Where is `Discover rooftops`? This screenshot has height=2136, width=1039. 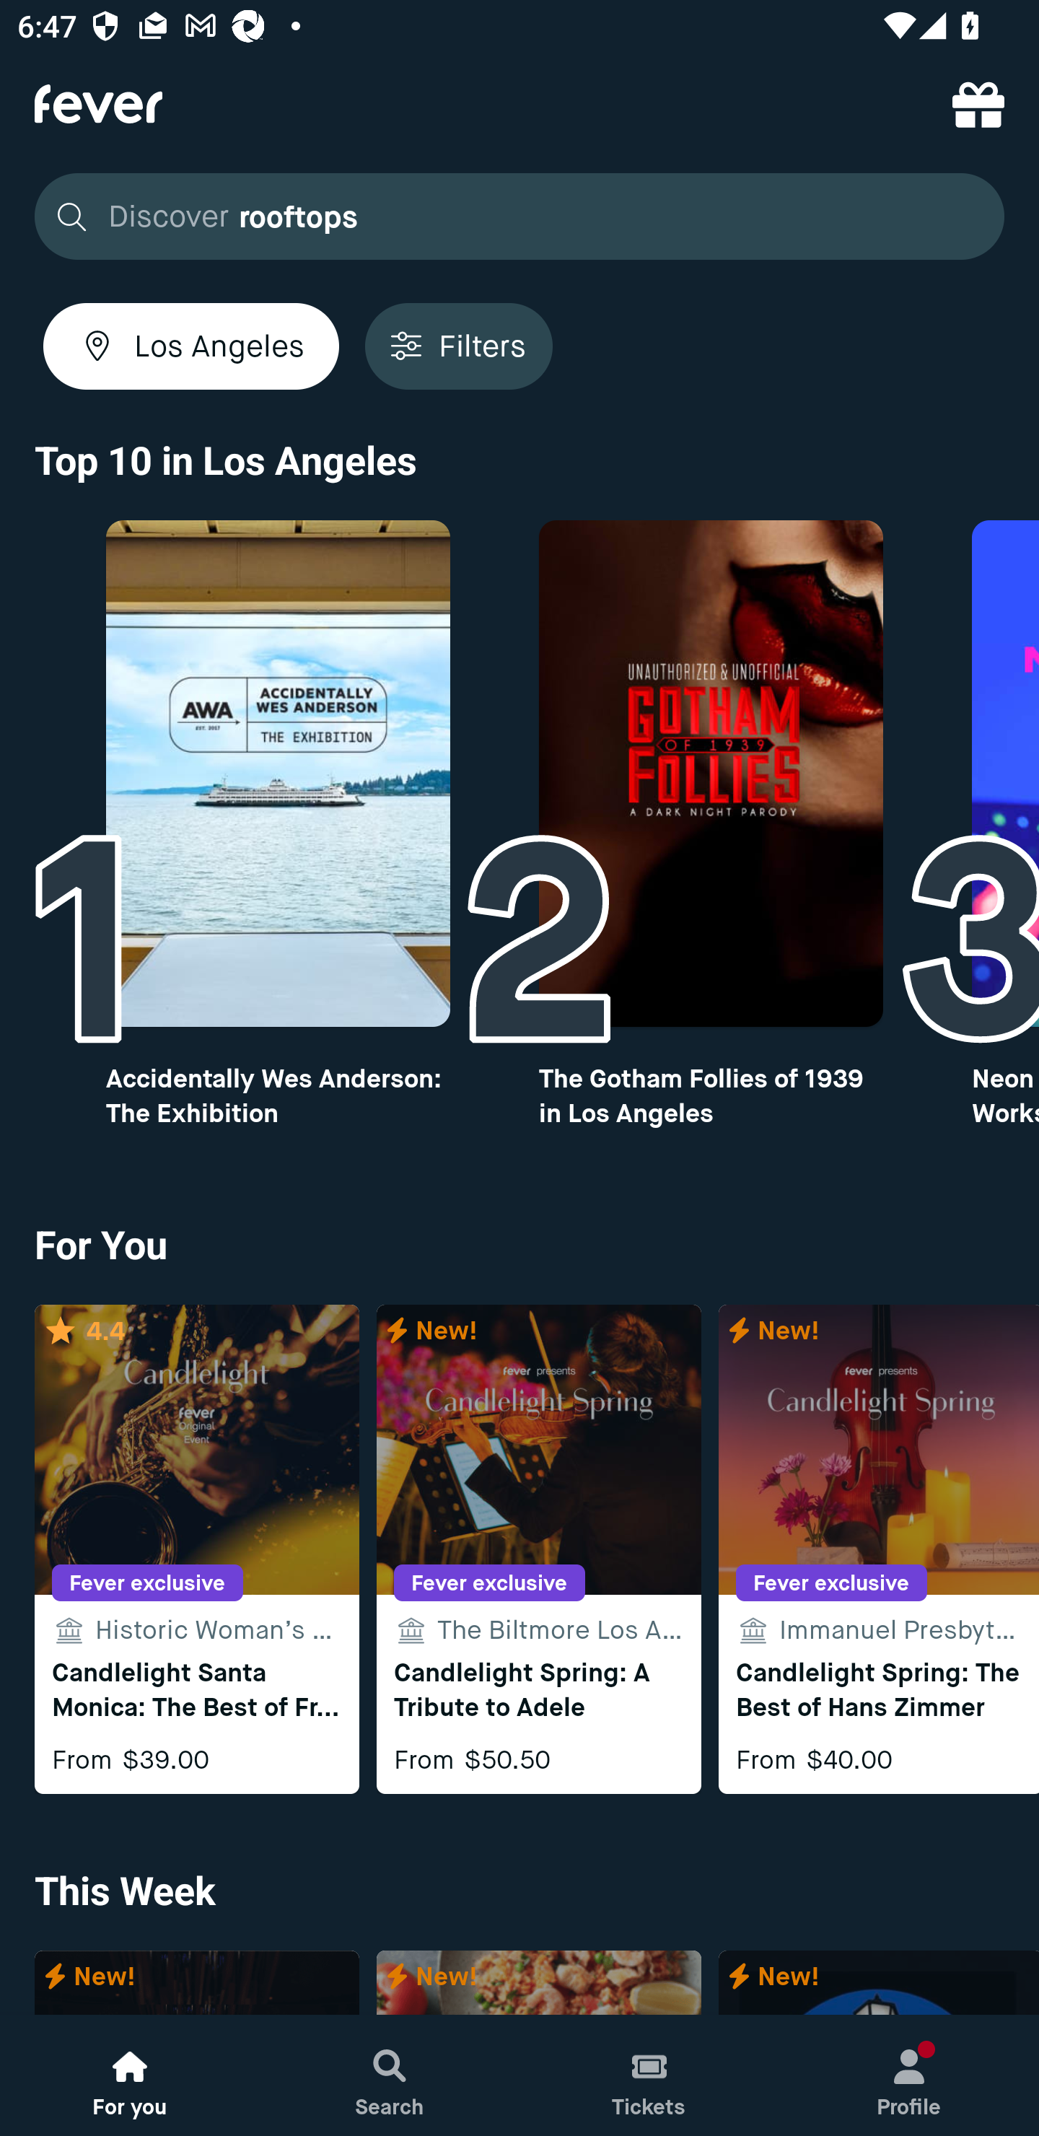
Discover rooftops is located at coordinates (512, 216).